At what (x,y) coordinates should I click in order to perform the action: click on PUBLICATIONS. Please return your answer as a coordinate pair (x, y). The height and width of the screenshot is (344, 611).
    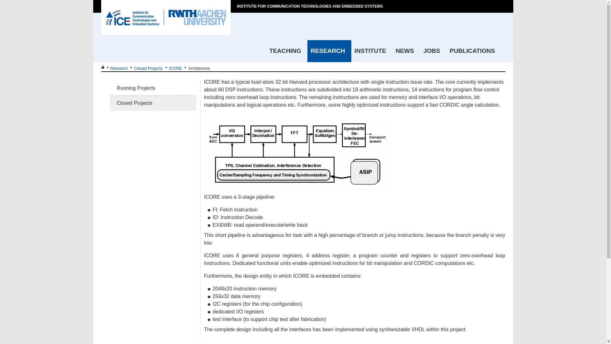
    Looking at the image, I should click on (474, 51).